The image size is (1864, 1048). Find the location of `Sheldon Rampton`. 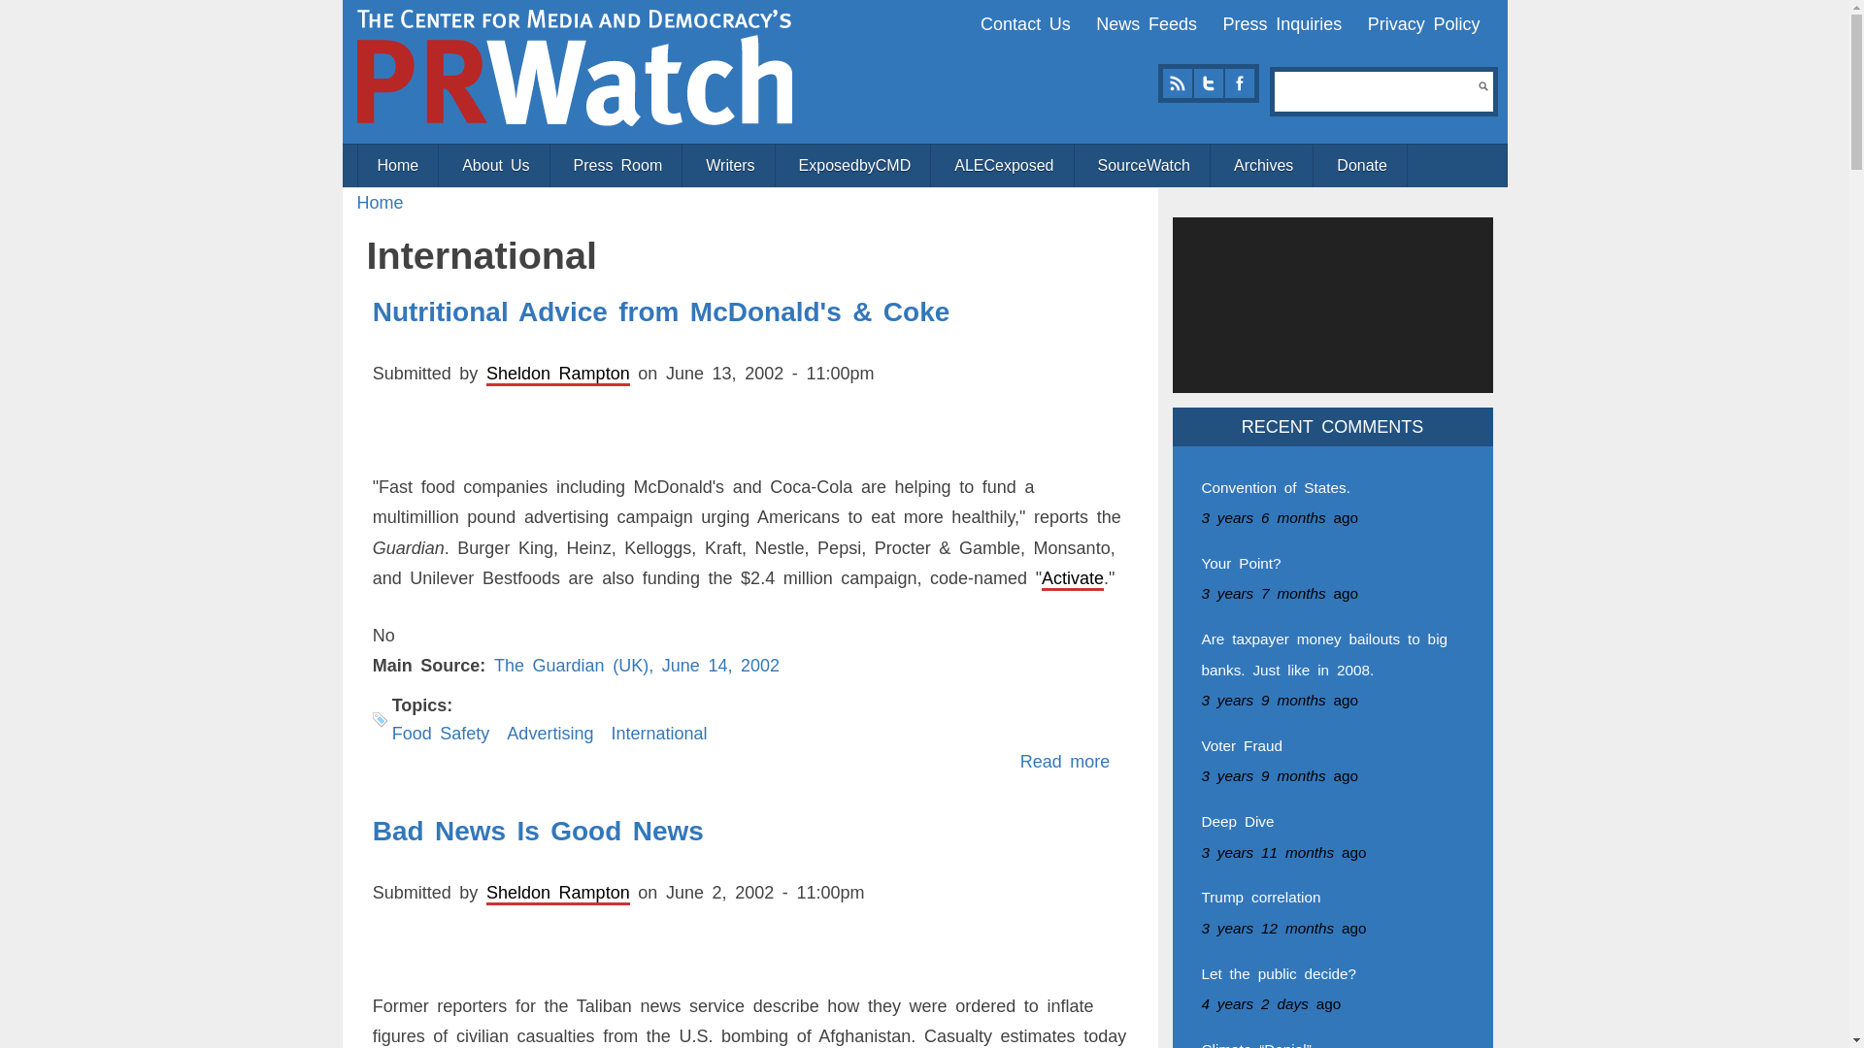

Sheldon Rampton is located at coordinates (557, 373).